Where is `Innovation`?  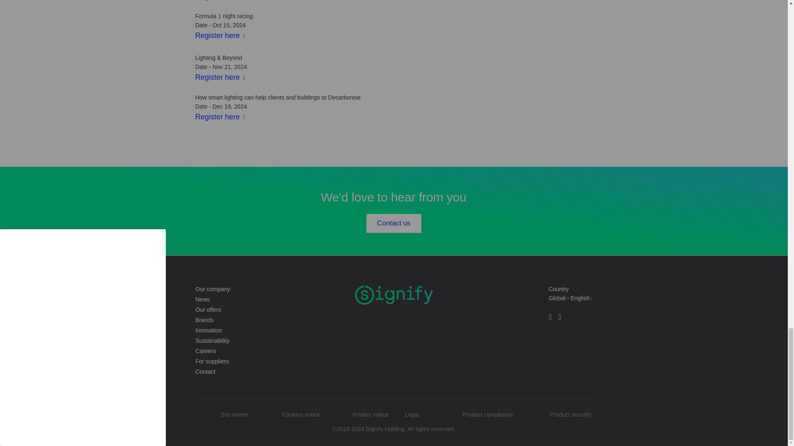
Innovation is located at coordinates (273, 331).